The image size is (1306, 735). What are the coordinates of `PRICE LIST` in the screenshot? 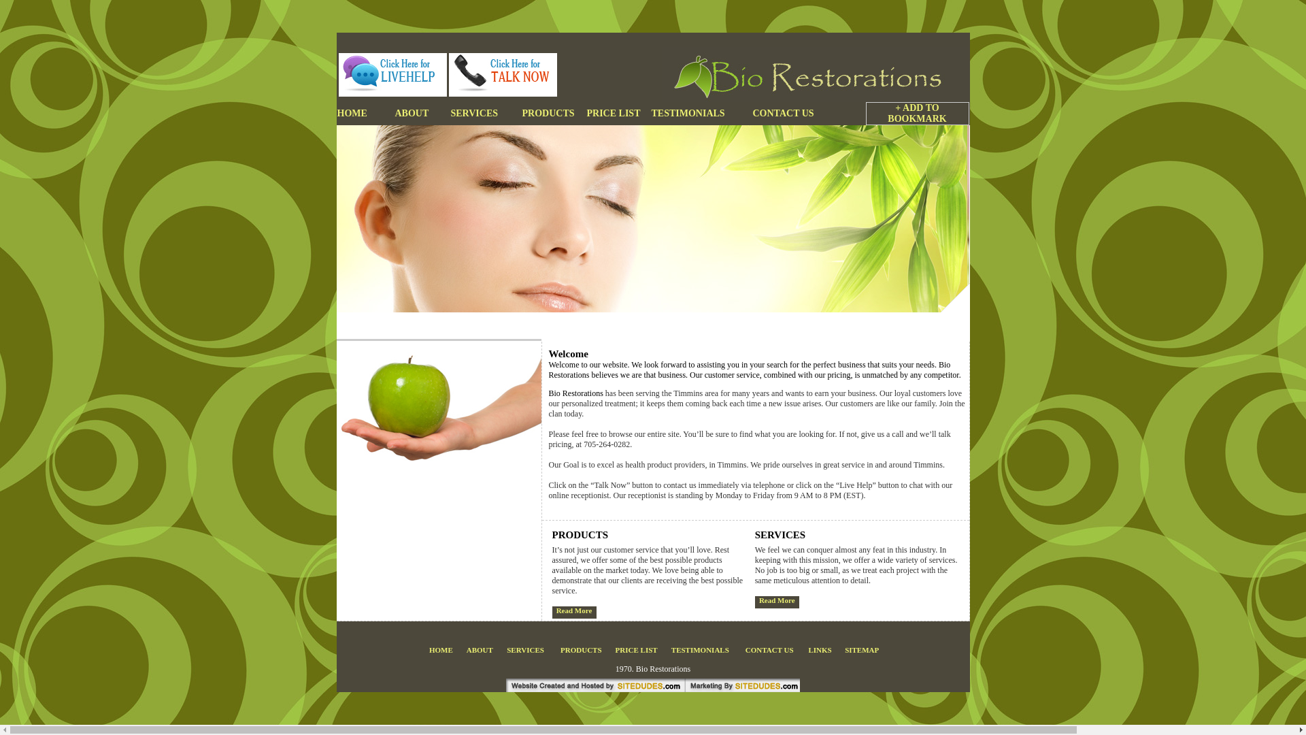 It's located at (637, 650).